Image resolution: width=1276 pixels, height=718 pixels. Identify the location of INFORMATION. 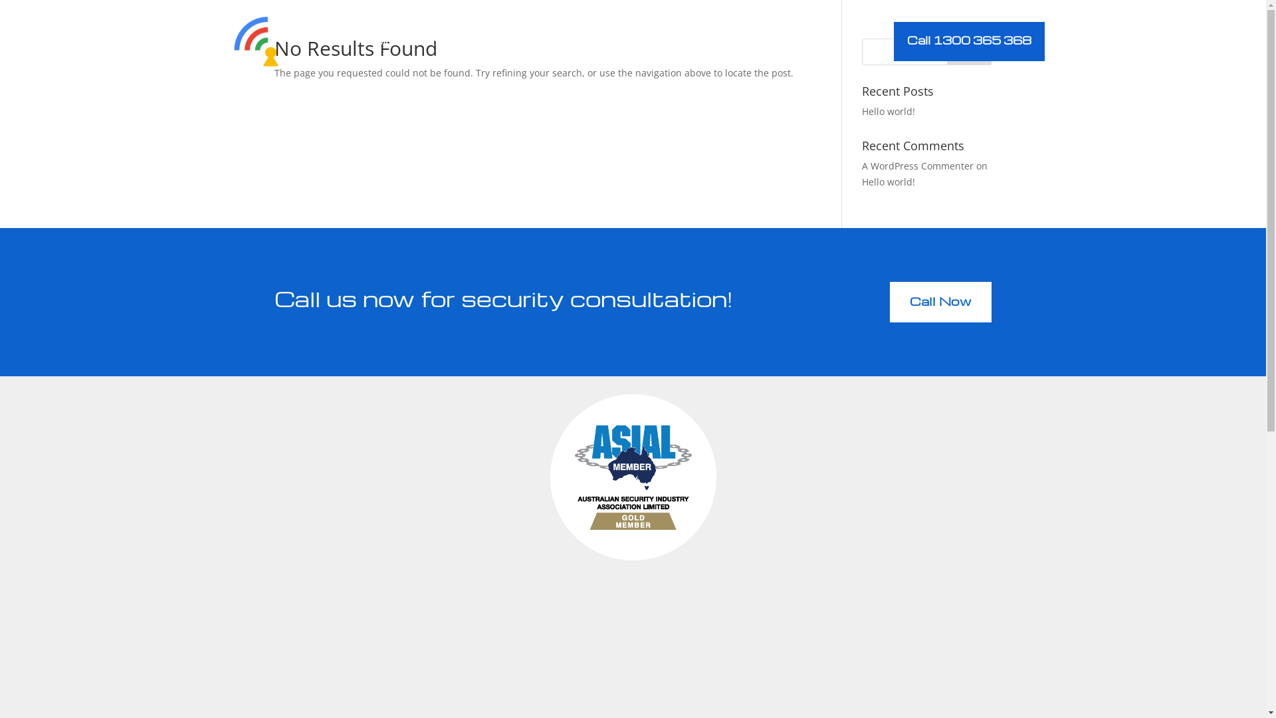
(661, 41).